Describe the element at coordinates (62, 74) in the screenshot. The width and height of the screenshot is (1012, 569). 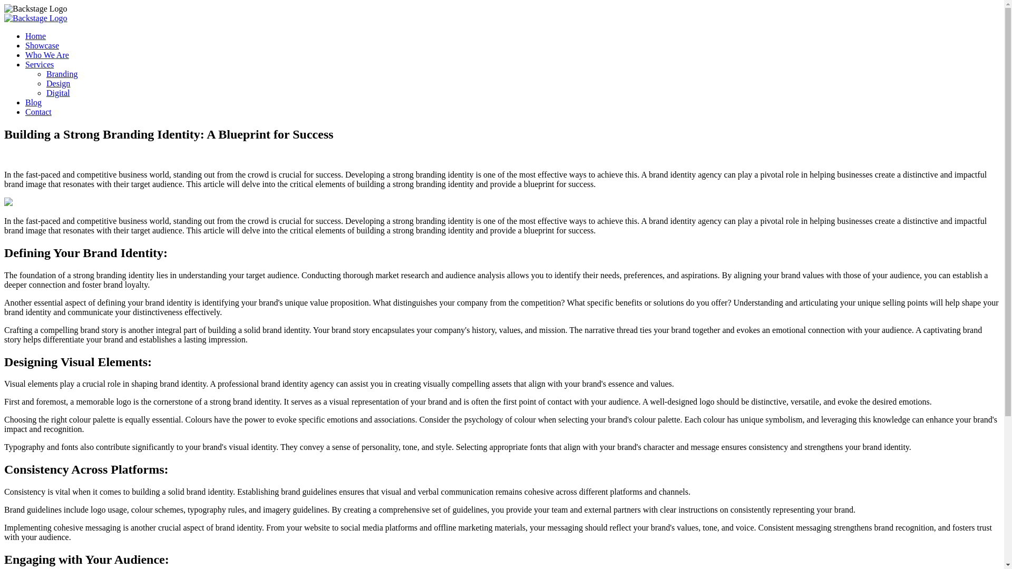
I see `Branding` at that location.